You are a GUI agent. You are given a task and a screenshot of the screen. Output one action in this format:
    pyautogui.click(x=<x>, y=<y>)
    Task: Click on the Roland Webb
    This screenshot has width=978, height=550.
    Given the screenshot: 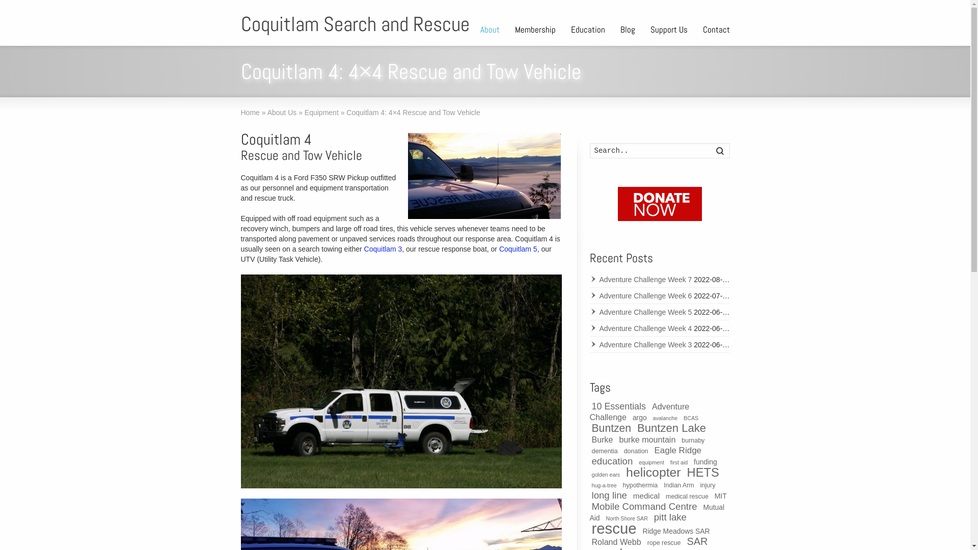 What is the action you would take?
    pyautogui.click(x=616, y=542)
    